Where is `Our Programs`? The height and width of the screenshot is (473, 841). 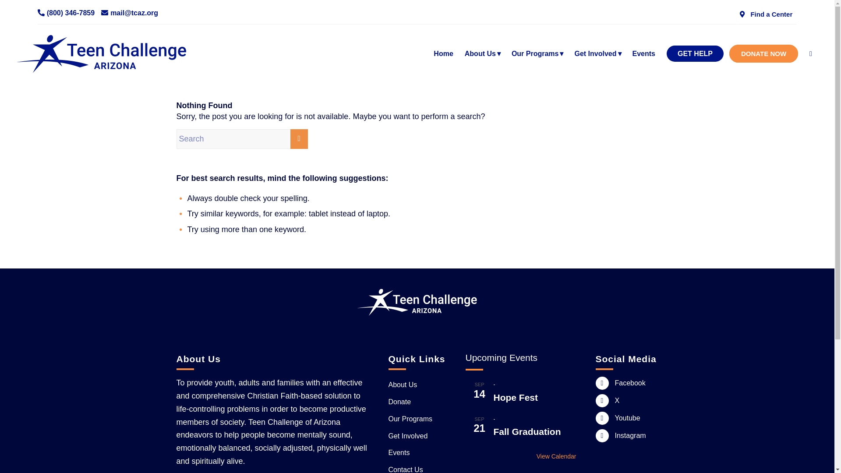 Our Programs is located at coordinates (535, 54).